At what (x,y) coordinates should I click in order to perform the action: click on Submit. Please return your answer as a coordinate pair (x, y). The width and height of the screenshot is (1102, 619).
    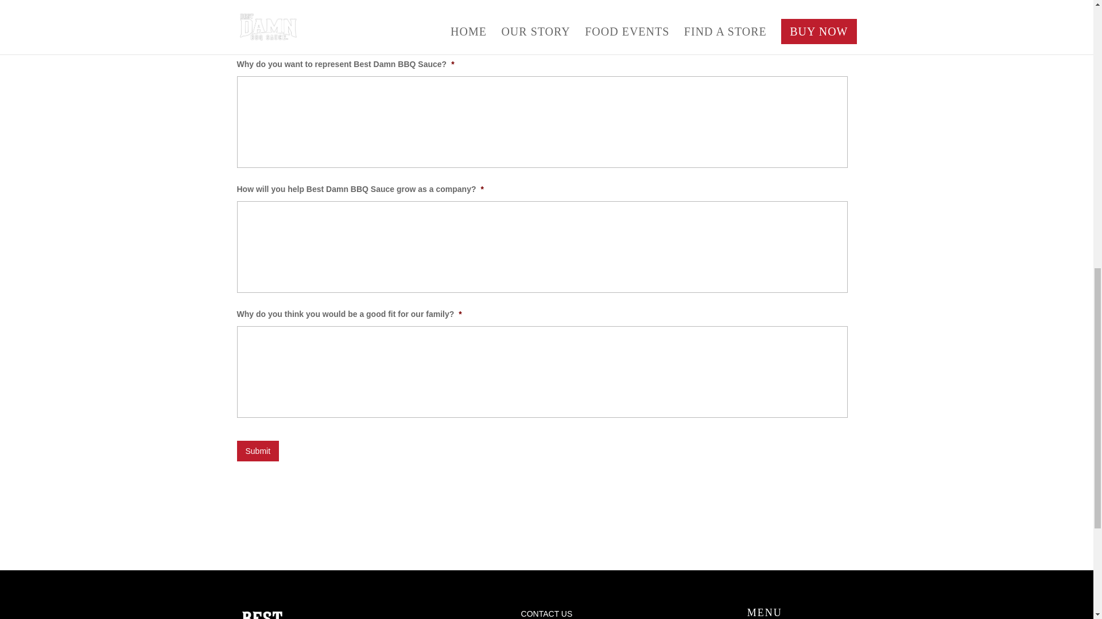
    Looking at the image, I should click on (257, 450).